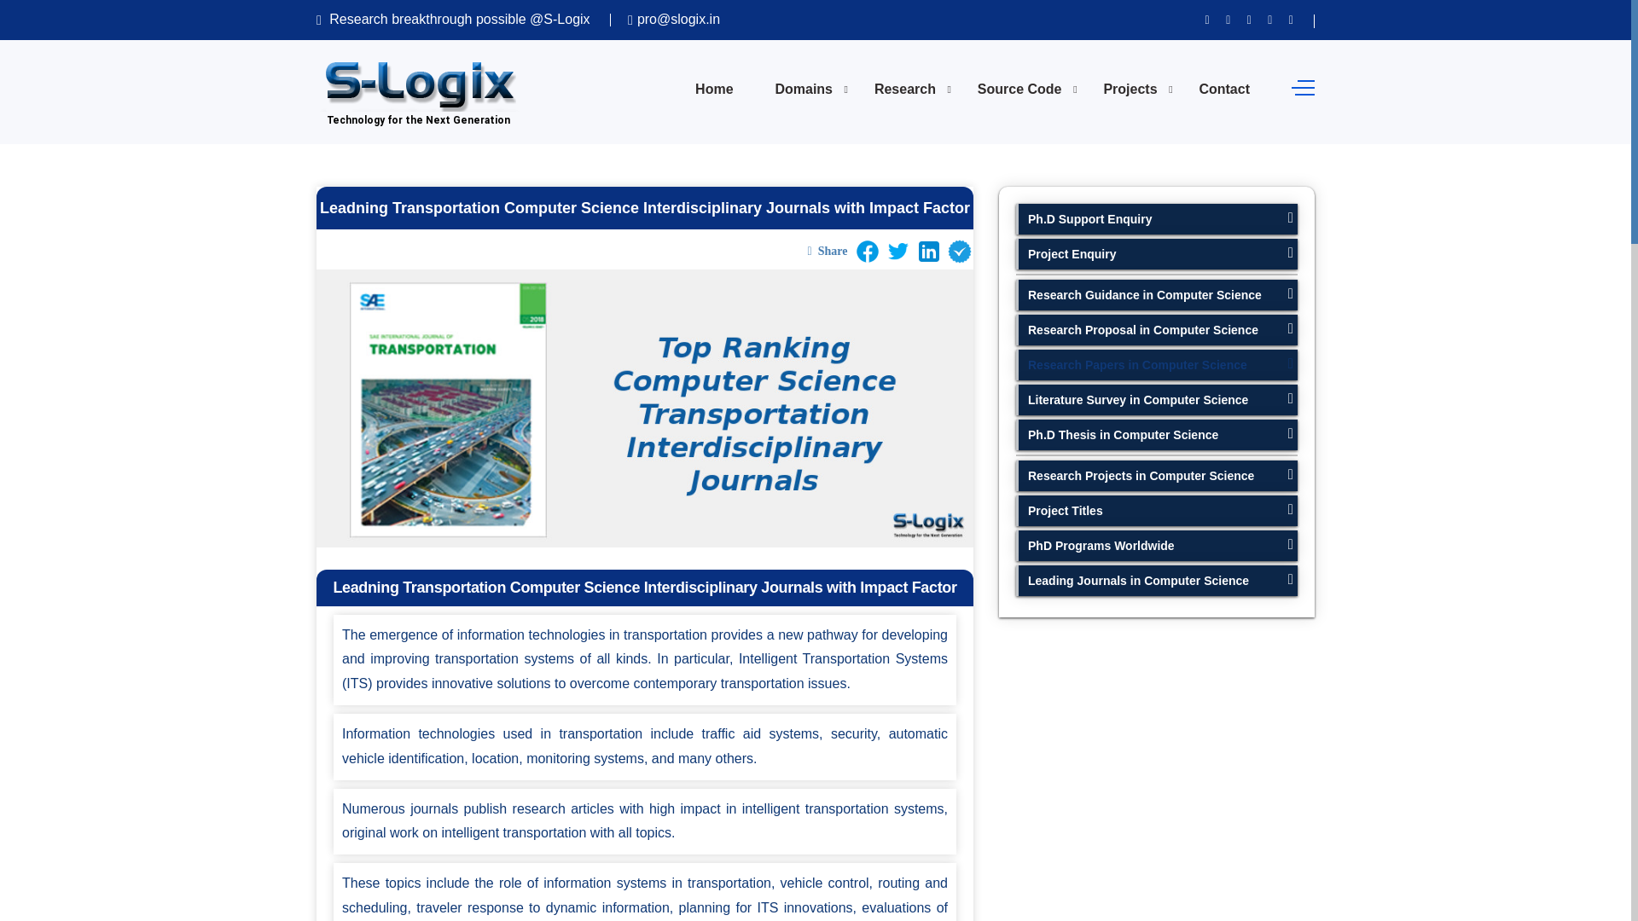 The width and height of the screenshot is (1638, 921). Describe the element at coordinates (959, 251) in the screenshot. I see `instagram` at that location.